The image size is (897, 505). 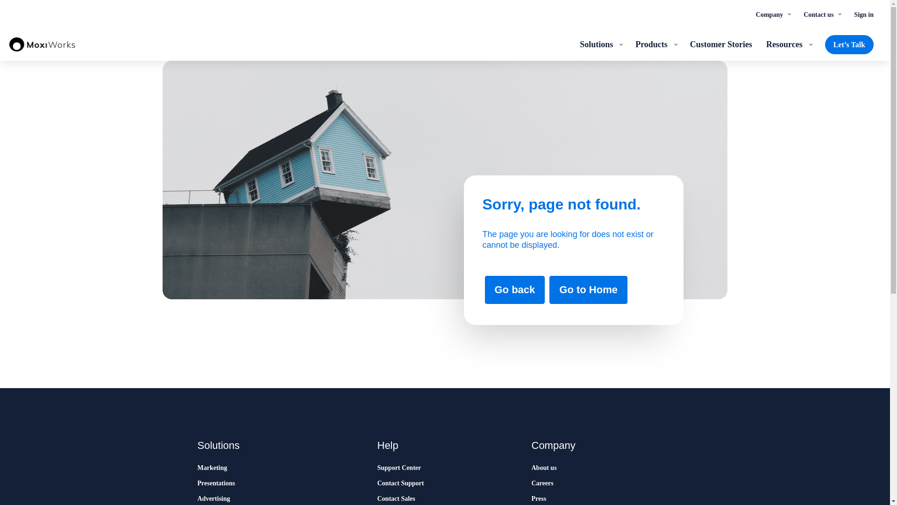 What do you see at coordinates (601, 44) in the screenshot?
I see `Solutions` at bounding box center [601, 44].